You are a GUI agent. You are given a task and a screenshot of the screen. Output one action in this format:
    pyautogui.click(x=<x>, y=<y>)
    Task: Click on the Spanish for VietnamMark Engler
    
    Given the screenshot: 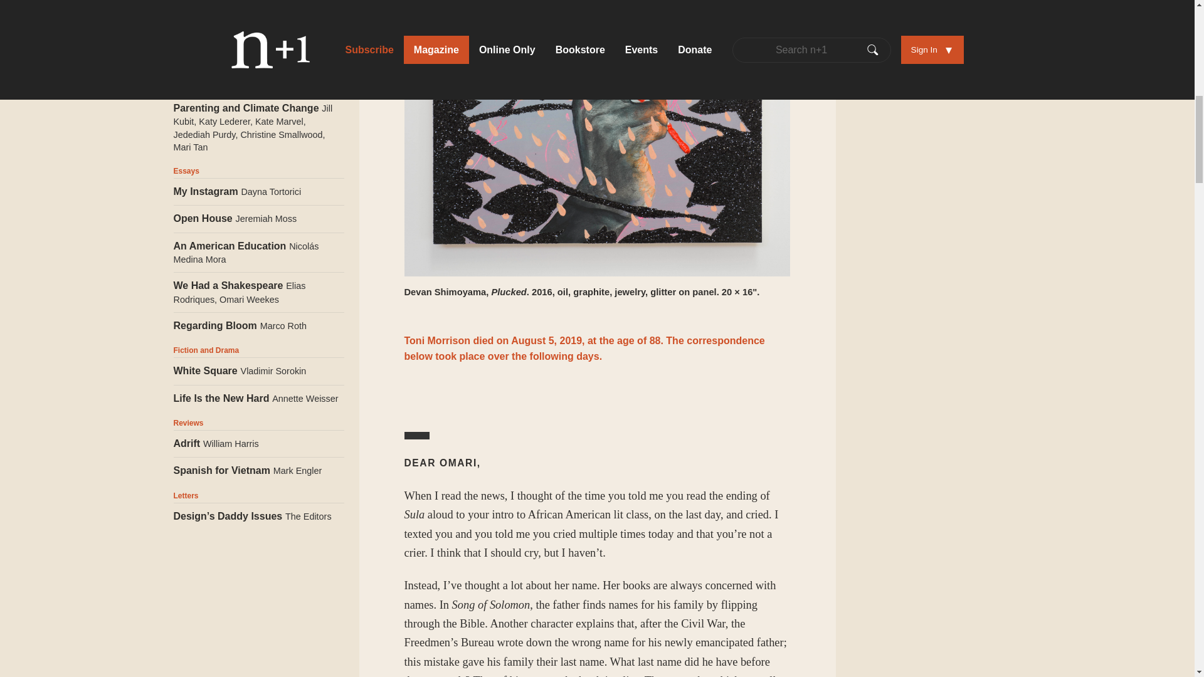 What is the action you would take?
    pyautogui.click(x=258, y=471)
    